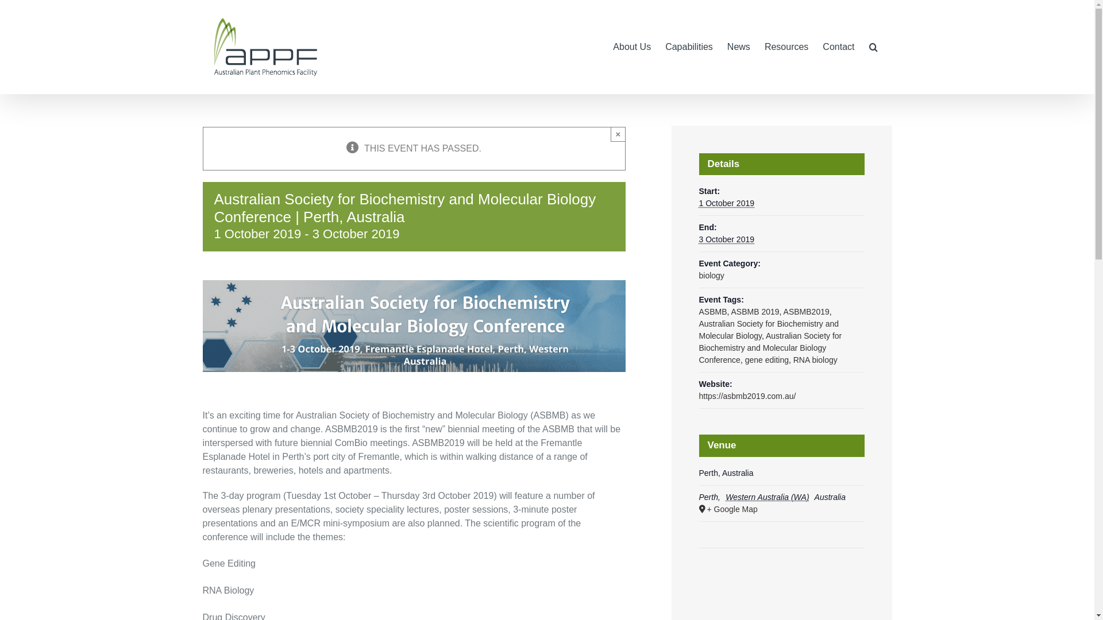 The height and width of the screenshot is (620, 1103). I want to click on + Google Map, so click(780, 510).